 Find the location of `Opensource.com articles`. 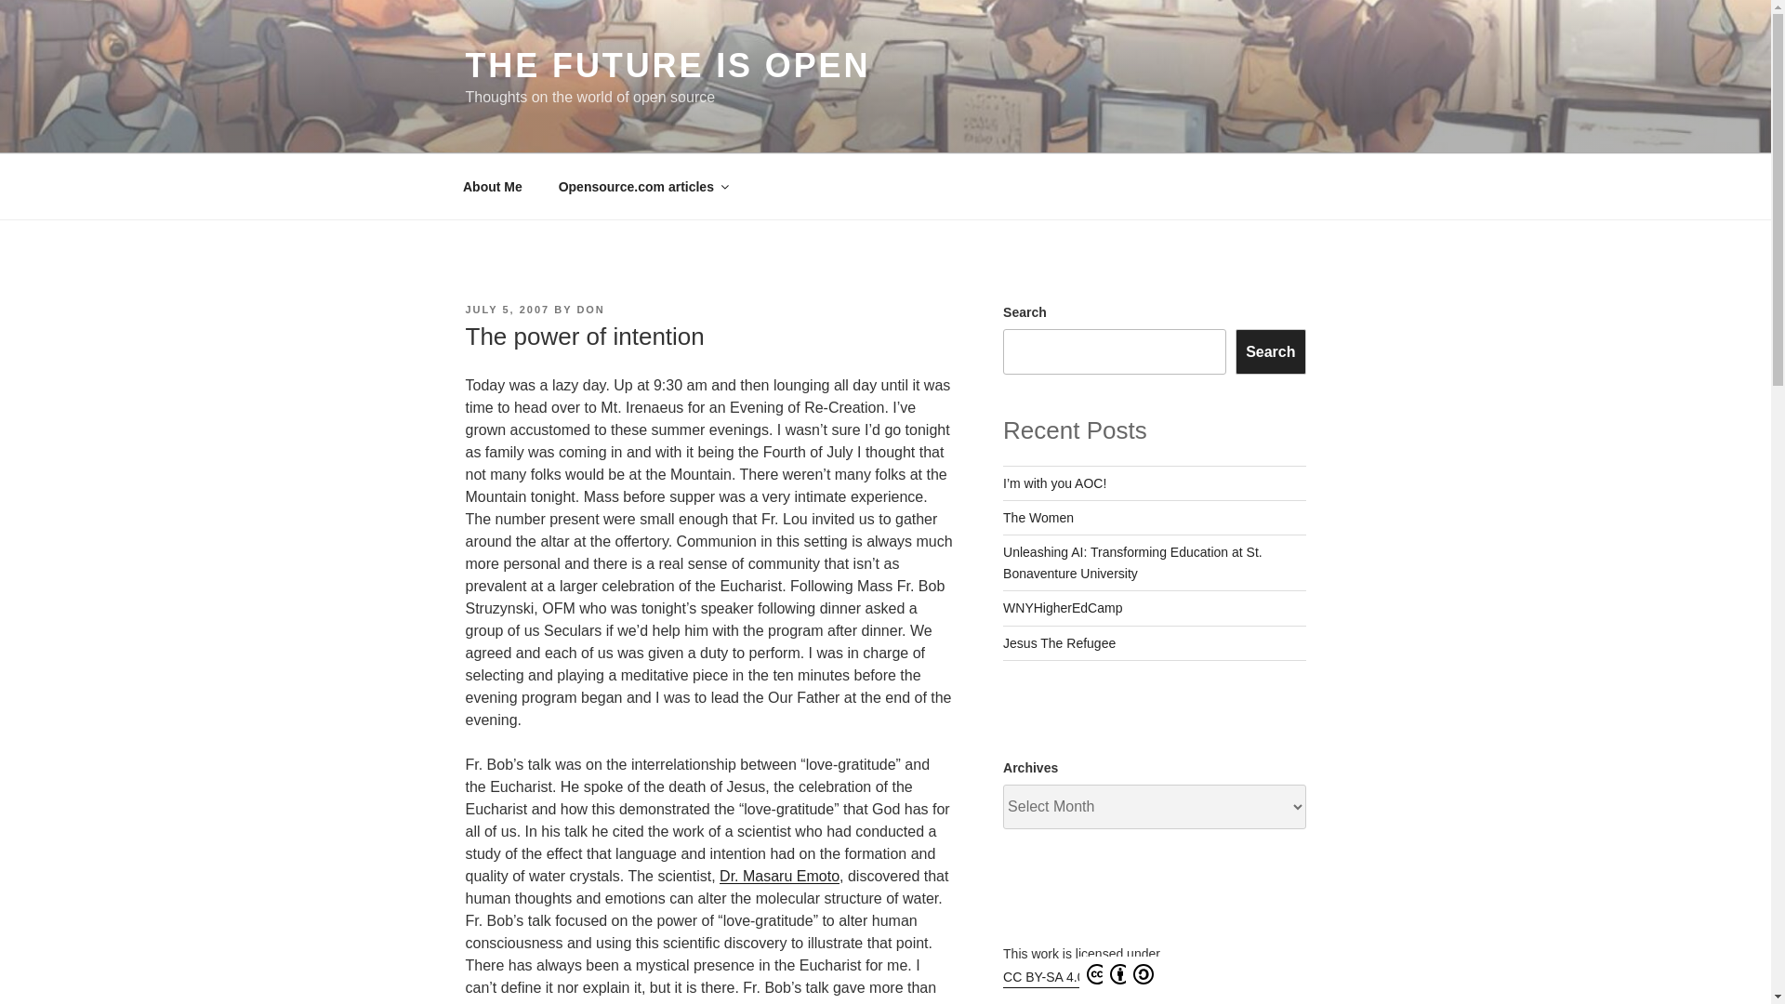

Opensource.com articles is located at coordinates (641, 186).